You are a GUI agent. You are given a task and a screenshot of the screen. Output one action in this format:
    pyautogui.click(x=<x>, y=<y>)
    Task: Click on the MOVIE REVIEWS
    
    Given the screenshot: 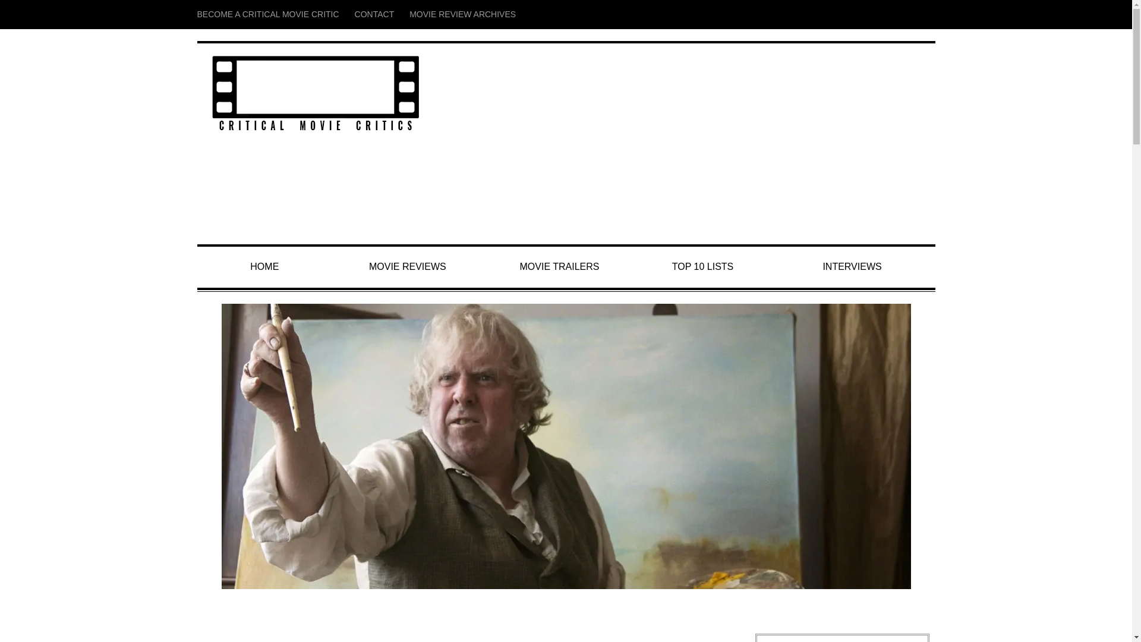 What is the action you would take?
    pyautogui.click(x=407, y=266)
    